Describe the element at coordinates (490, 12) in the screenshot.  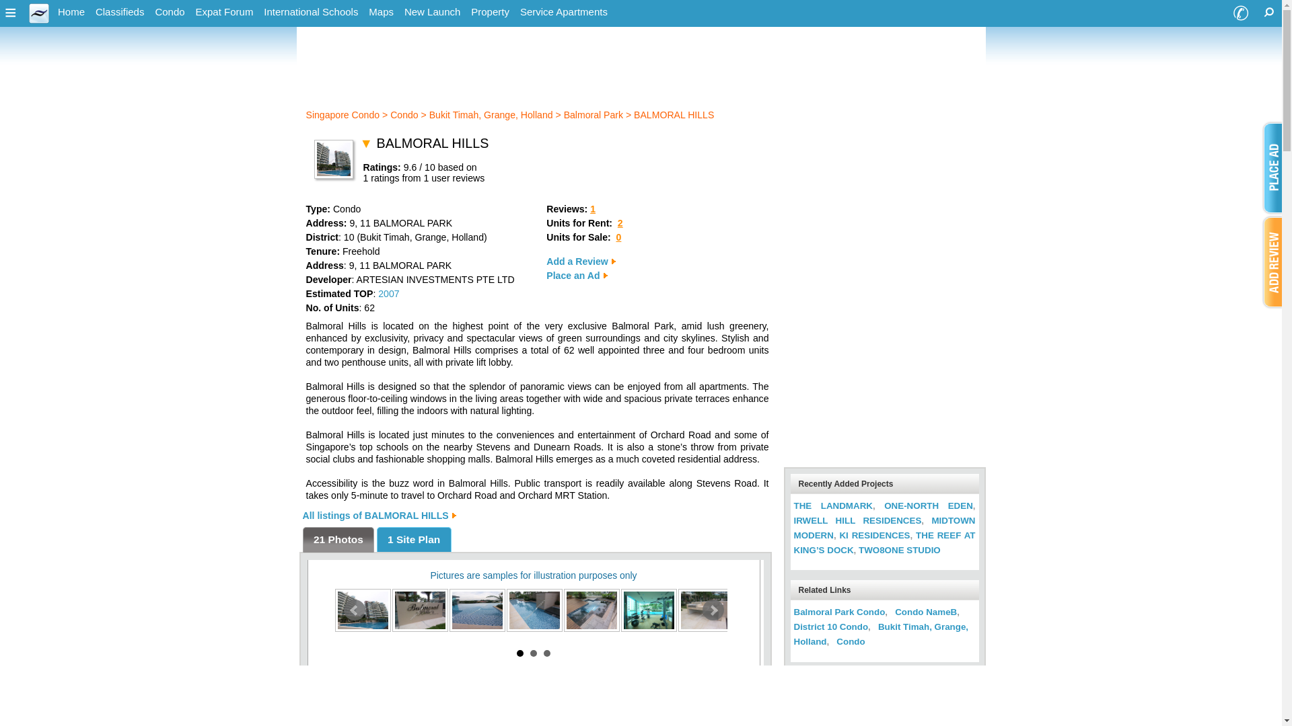
I see `Property` at that location.